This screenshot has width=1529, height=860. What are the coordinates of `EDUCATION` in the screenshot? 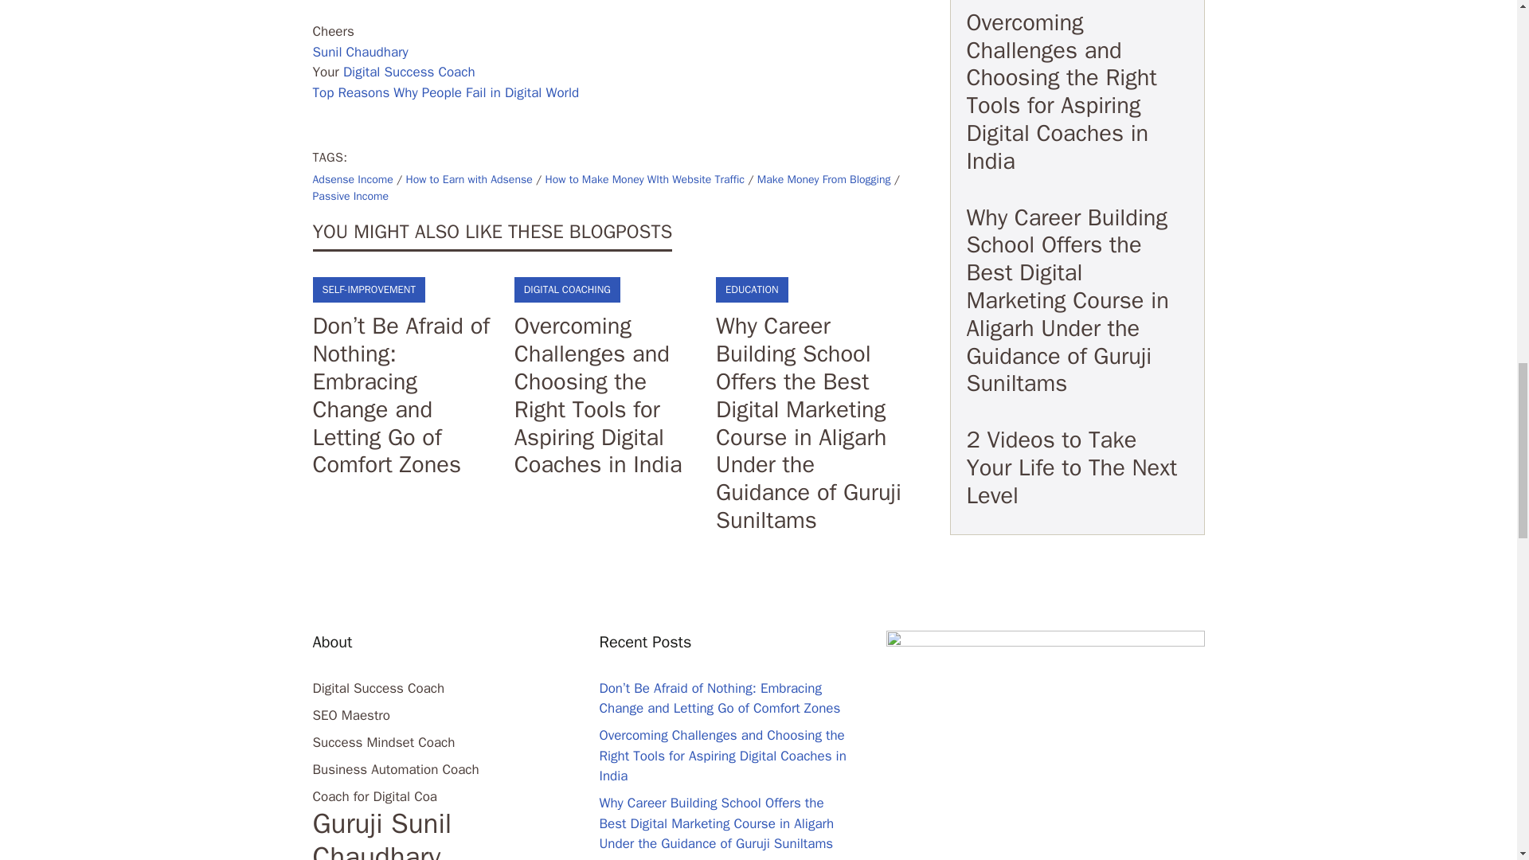 It's located at (752, 289).